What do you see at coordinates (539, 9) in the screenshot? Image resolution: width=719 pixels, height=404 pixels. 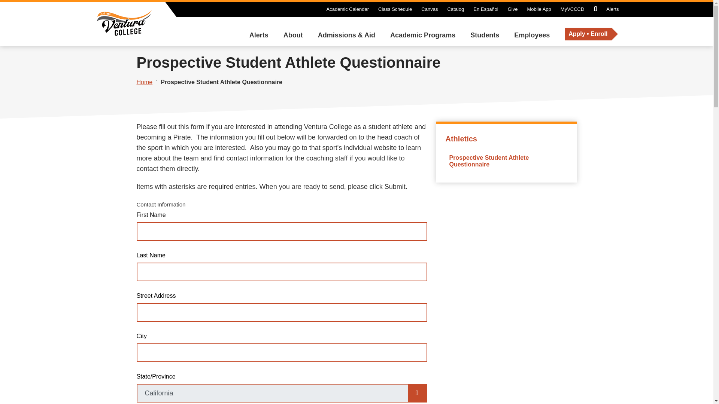 I see `Mobile App` at bounding box center [539, 9].